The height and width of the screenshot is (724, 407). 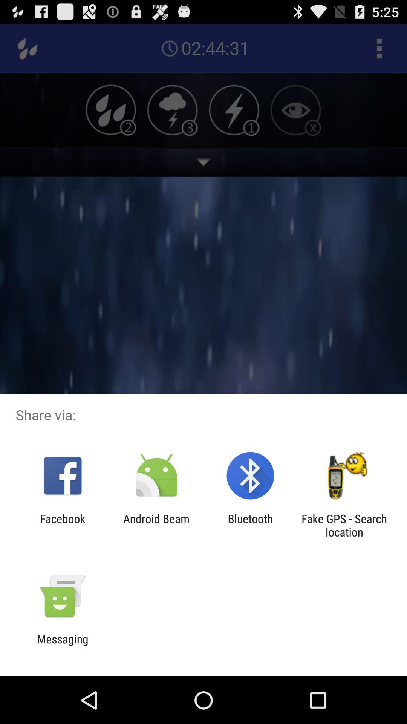 I want to click on launch app next to the android beam icon, so click(x=63, y=525).